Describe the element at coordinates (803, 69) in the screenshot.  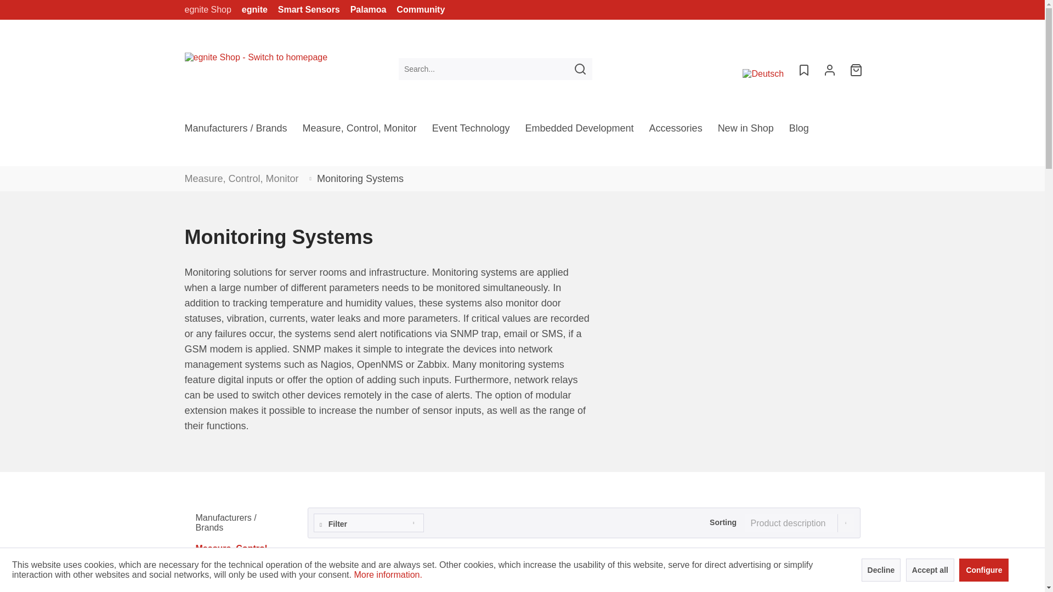
I see `Wish list` at that location.